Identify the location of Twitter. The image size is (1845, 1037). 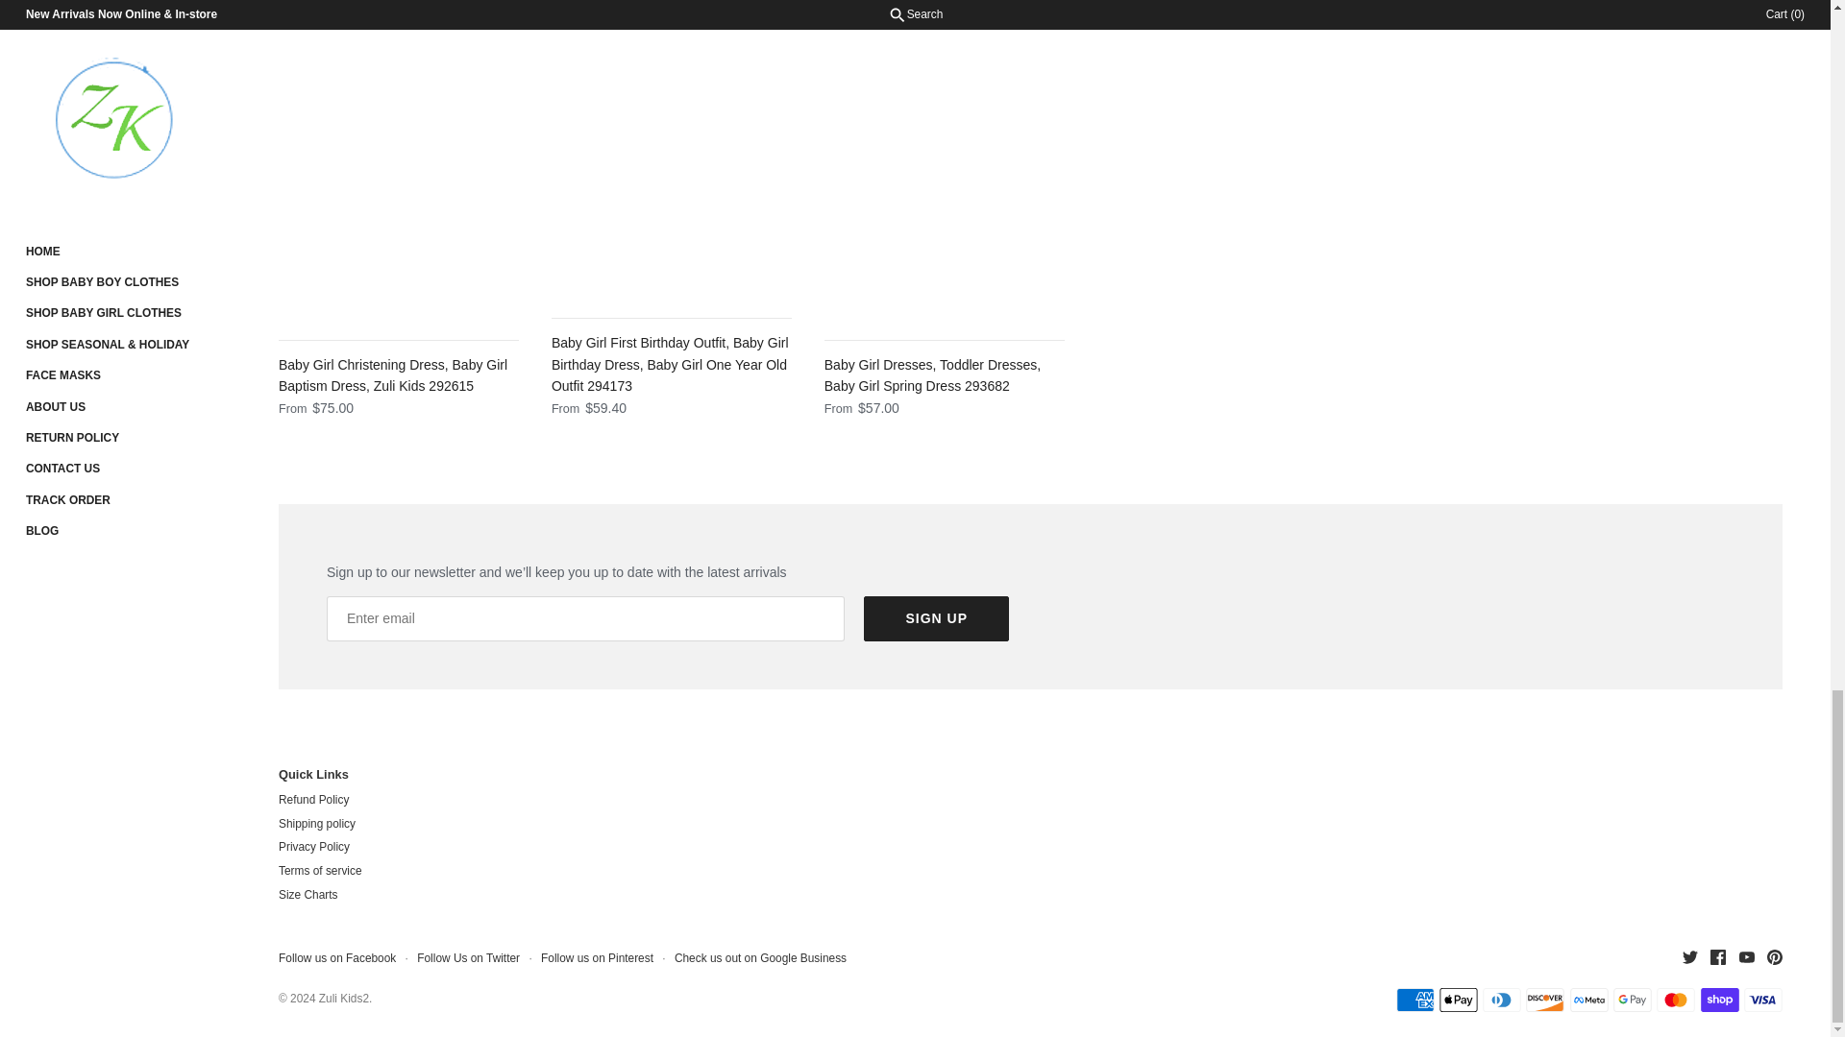
(1689, 957).